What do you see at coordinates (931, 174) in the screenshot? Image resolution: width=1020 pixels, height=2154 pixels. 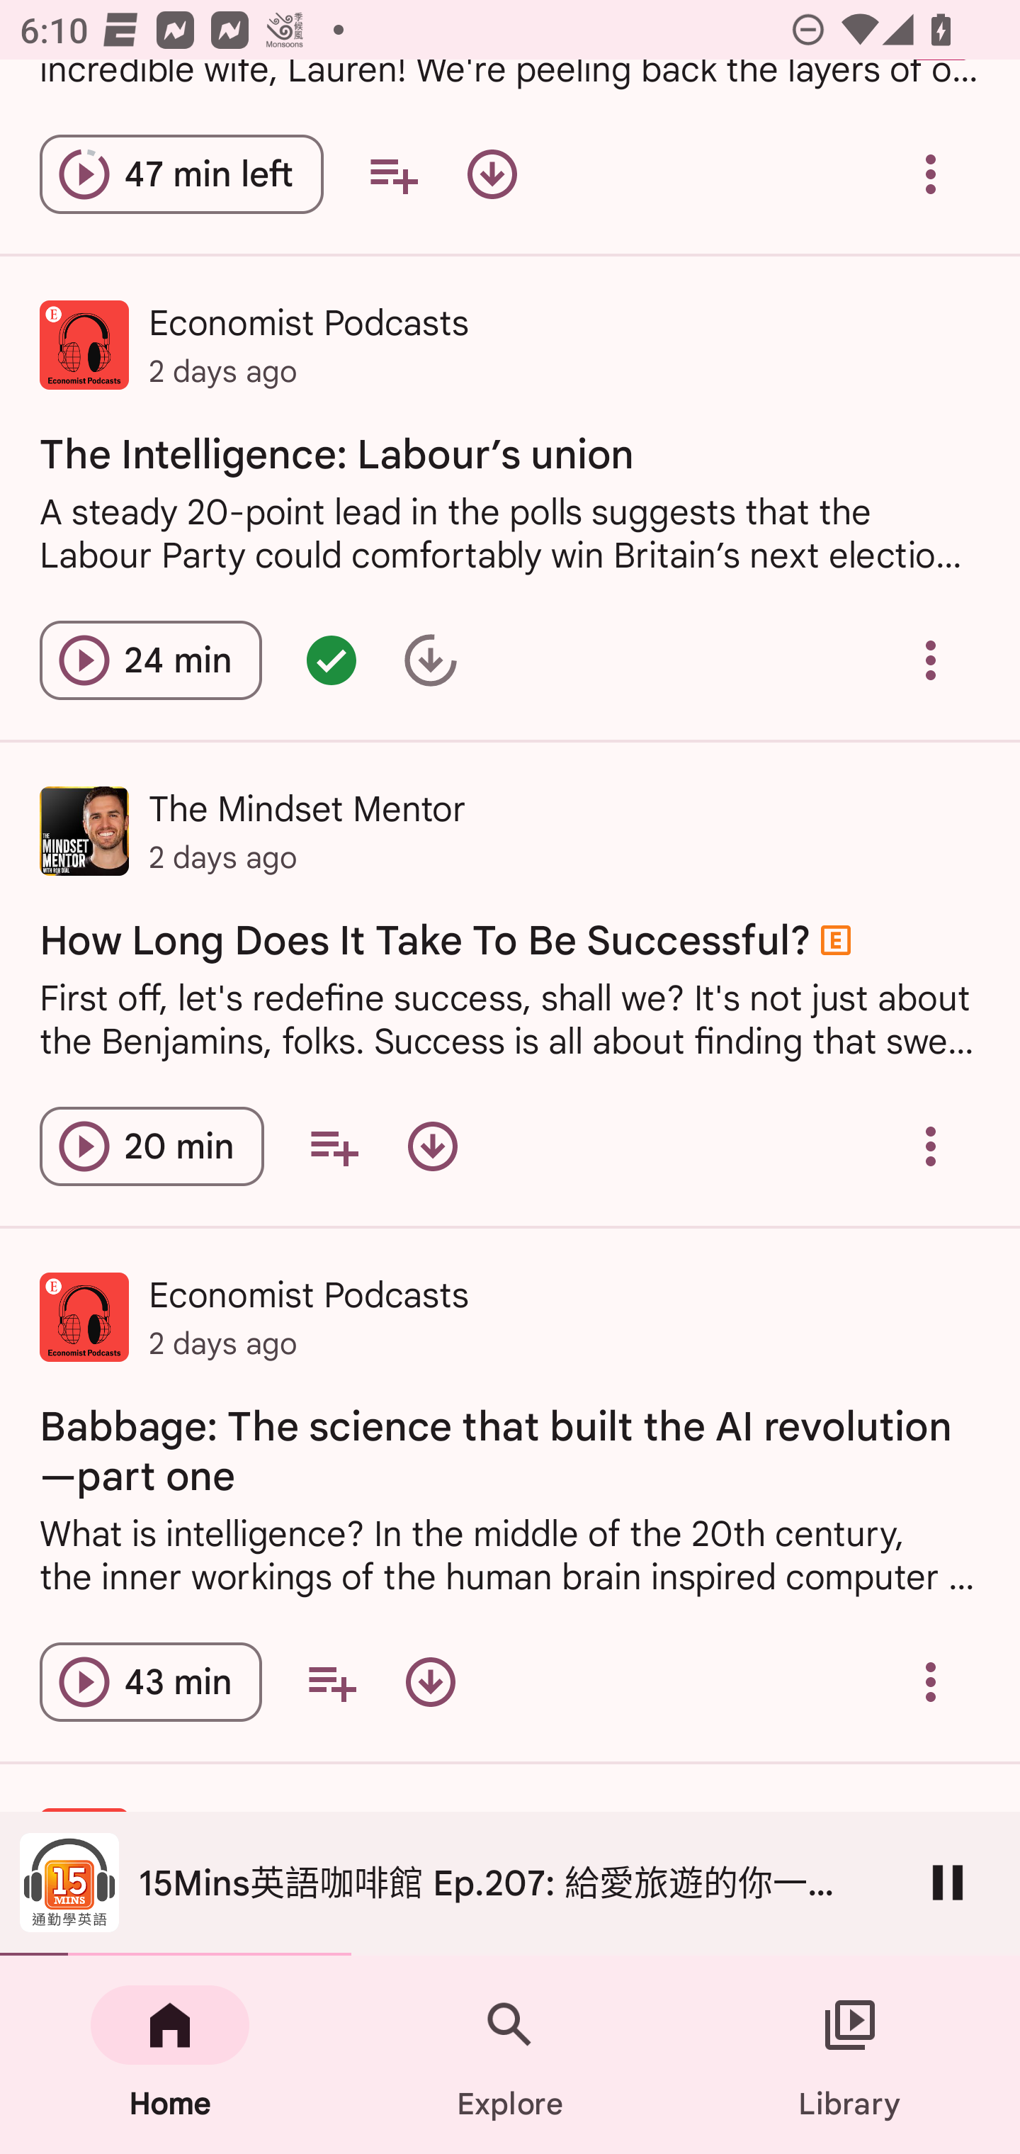 I see `Overflow menu` at bounding box center [931, 174].